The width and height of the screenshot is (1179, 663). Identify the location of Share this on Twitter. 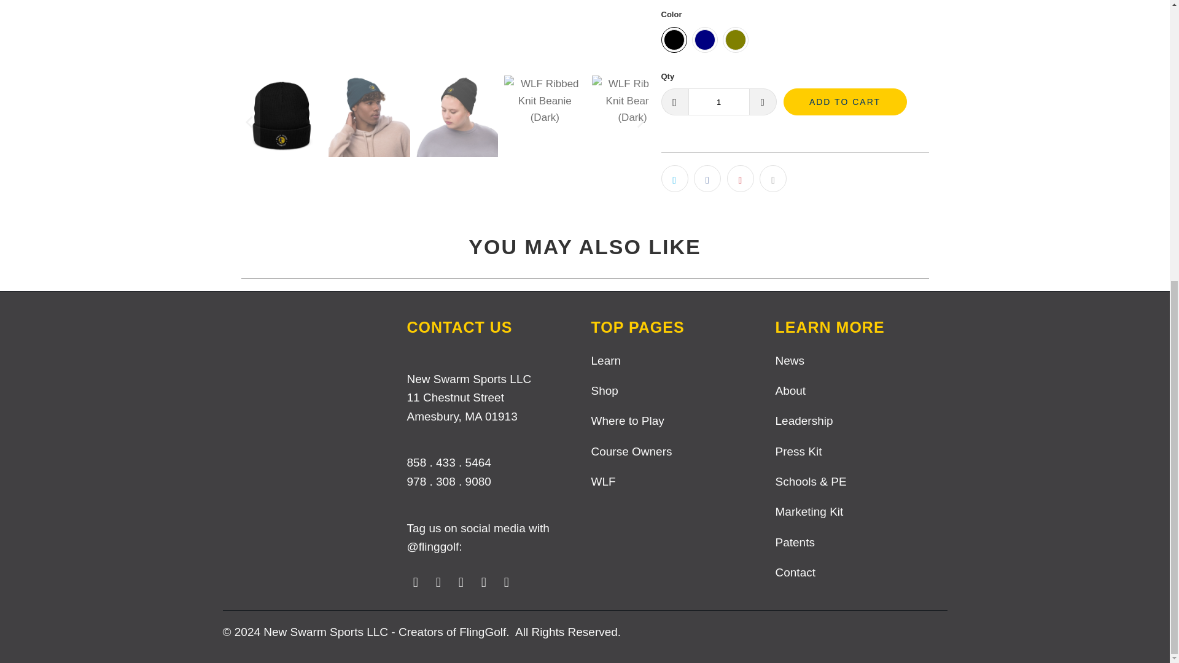
(674, 178).